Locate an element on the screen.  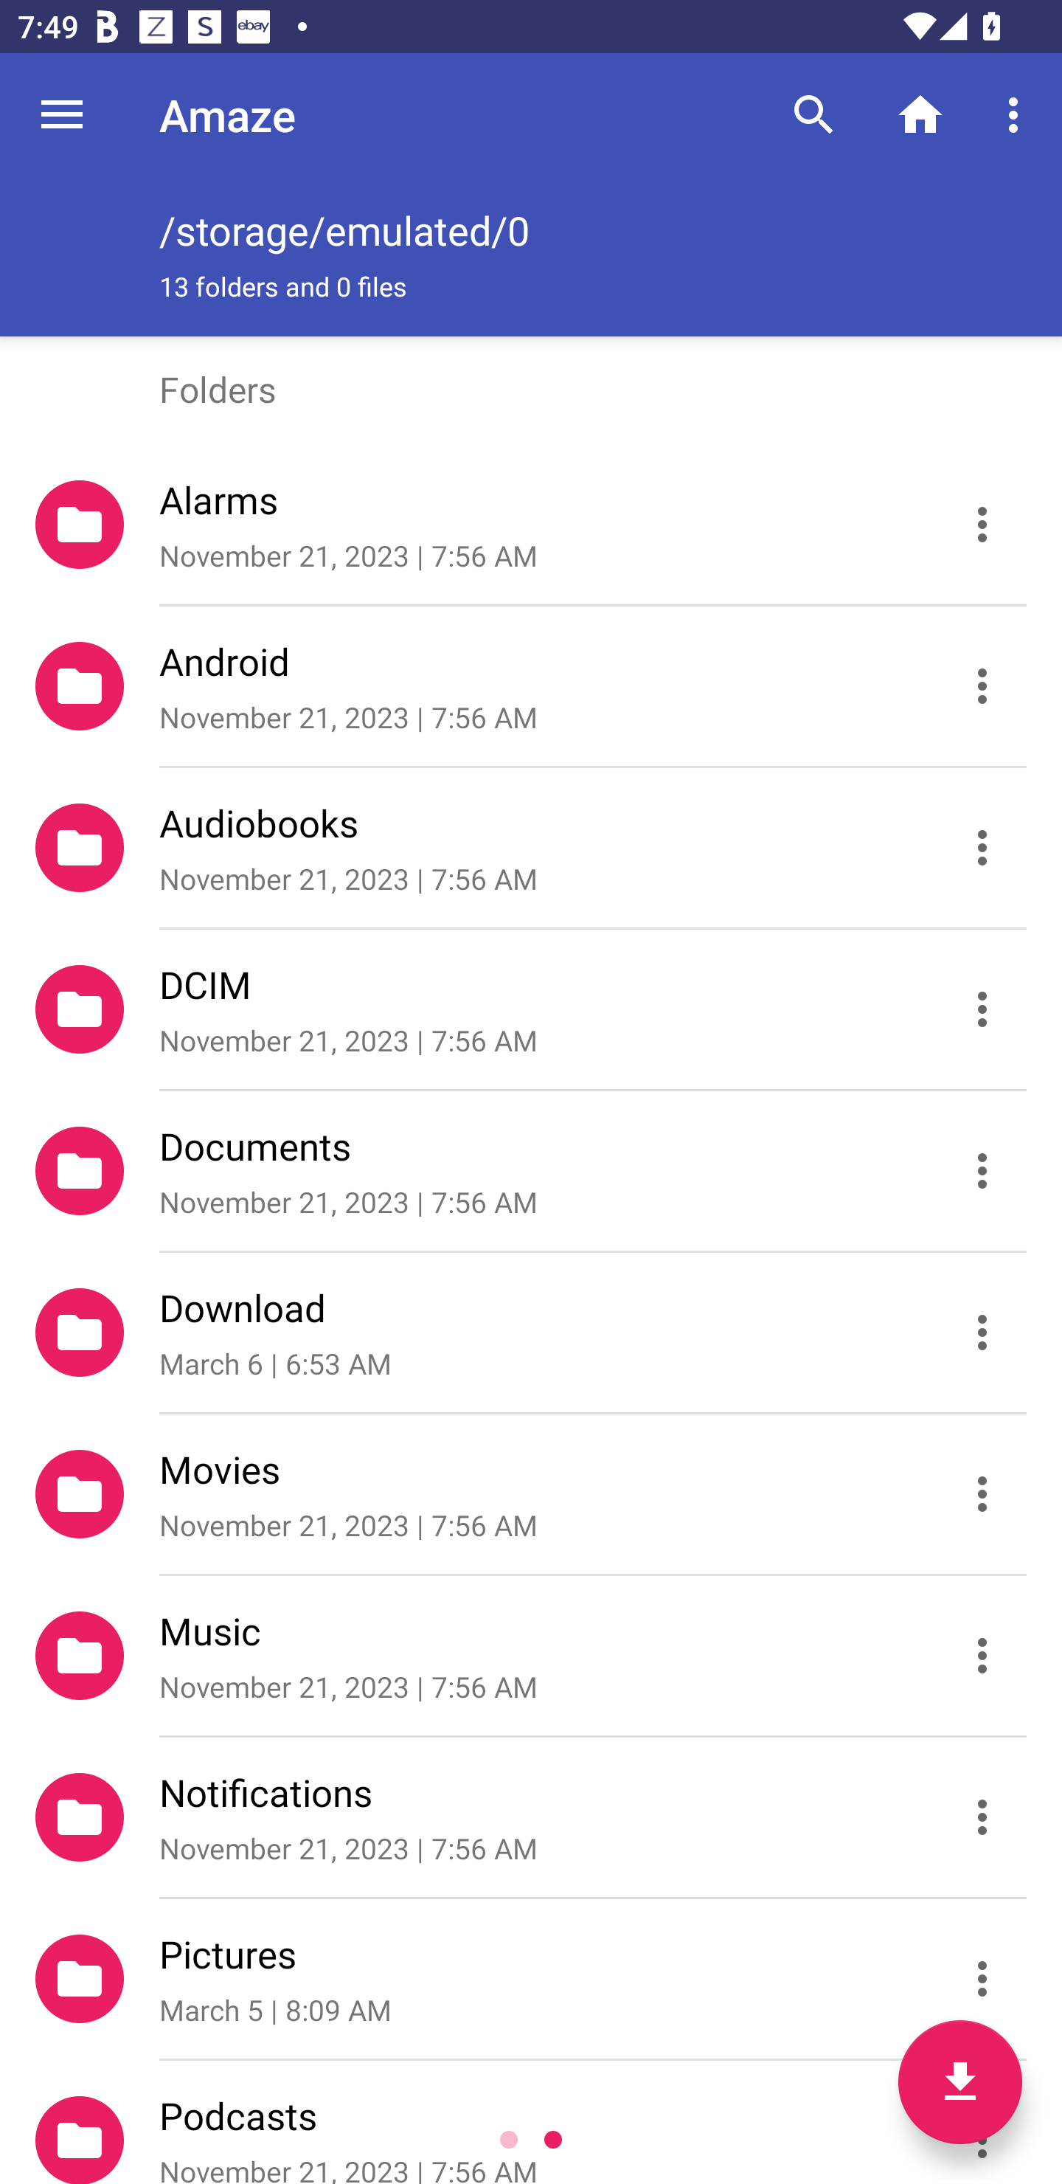
Notifications November 21, 2023 | 7:56 AM is located at coordinates (531, 1818).